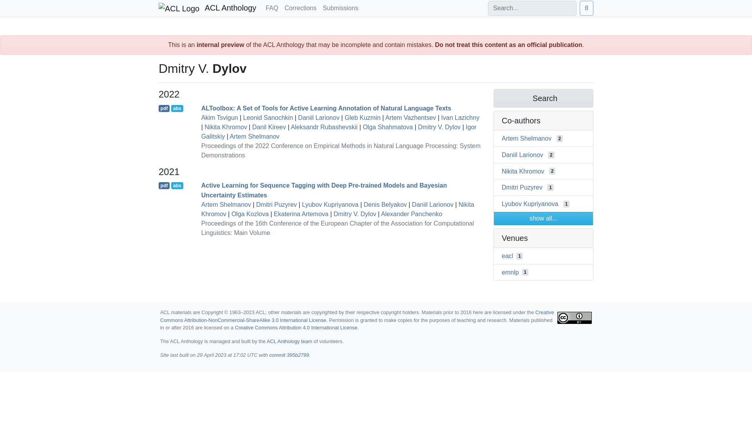  I want to click on Dmitry V. Dylov, so click(355, 214).